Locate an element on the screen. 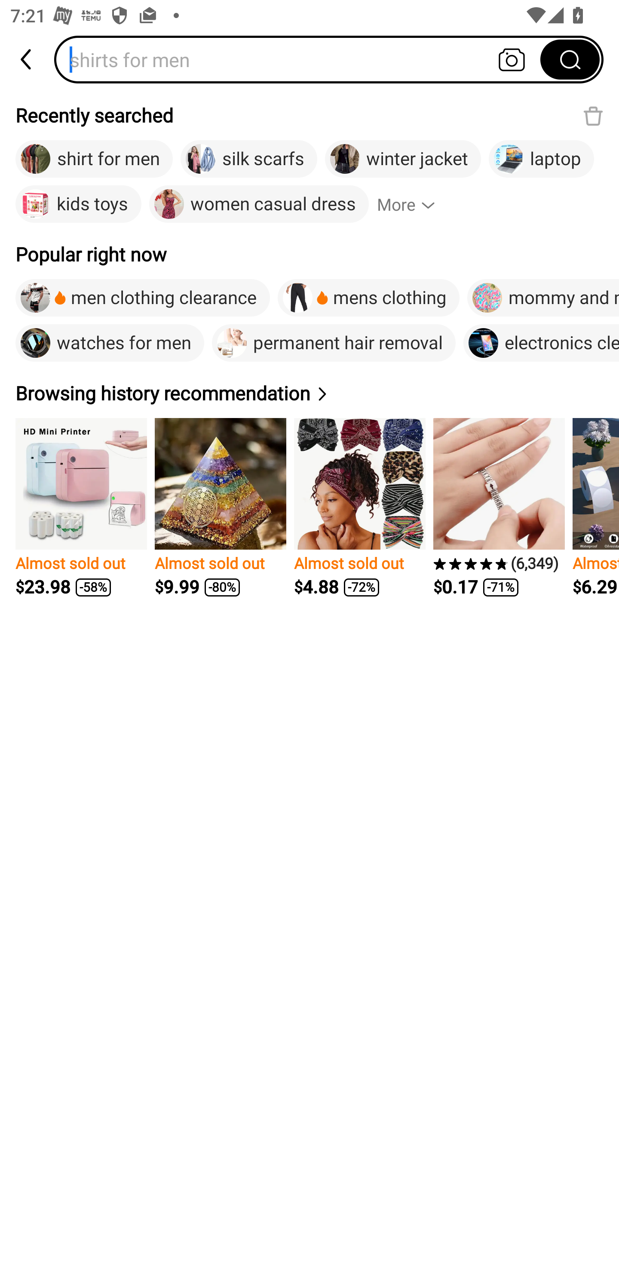 This screenshot has height=1273, width=619. women casual dress is located at coordinates (259, 204).